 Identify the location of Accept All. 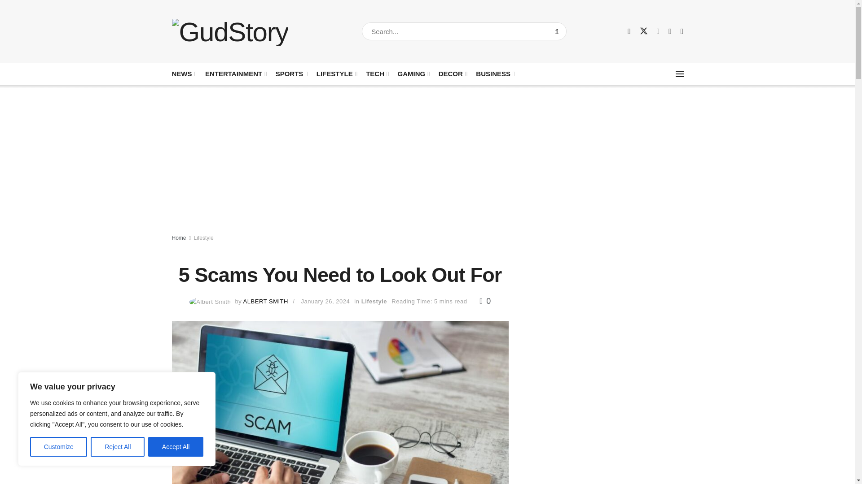
(176, 447).